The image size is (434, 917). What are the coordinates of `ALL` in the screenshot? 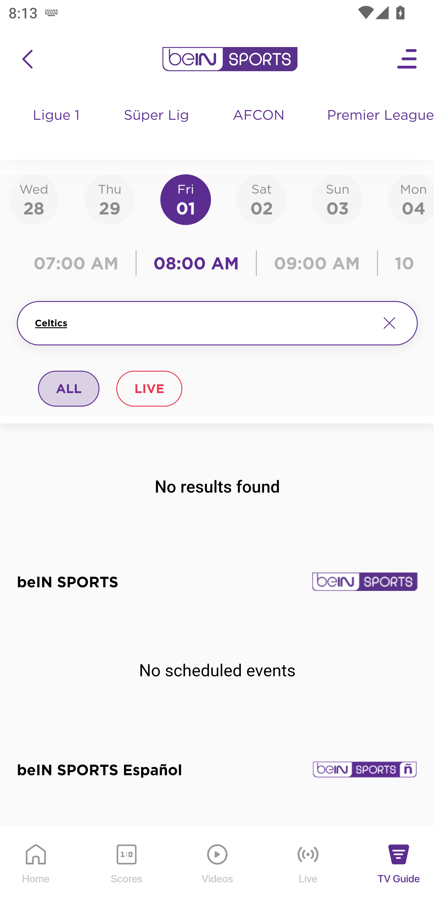 It's located at (69, 388).